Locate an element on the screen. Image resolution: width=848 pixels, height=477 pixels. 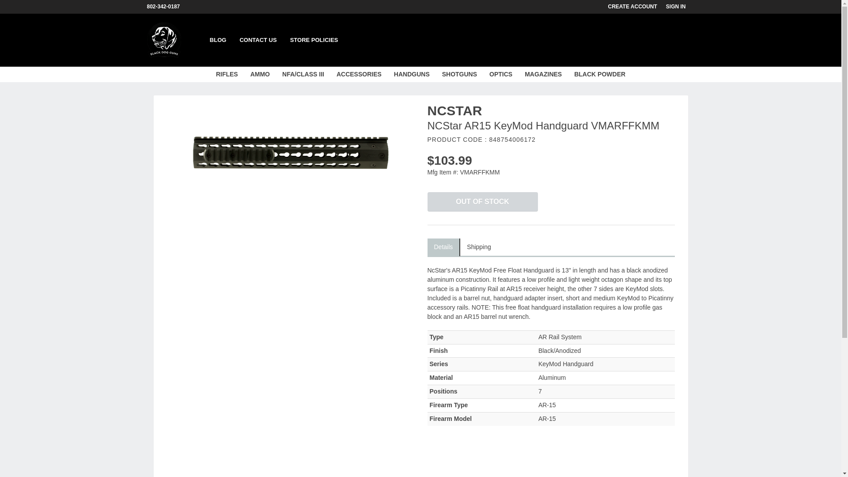
CONTACT US is located at coordinates (258, 40).